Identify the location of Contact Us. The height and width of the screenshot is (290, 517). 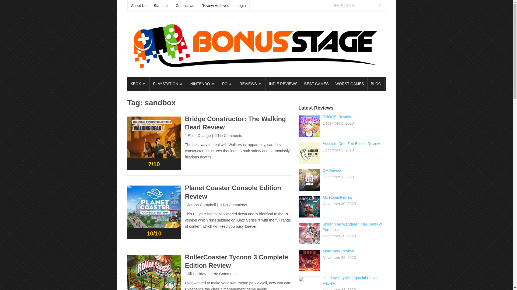
(185, 6).